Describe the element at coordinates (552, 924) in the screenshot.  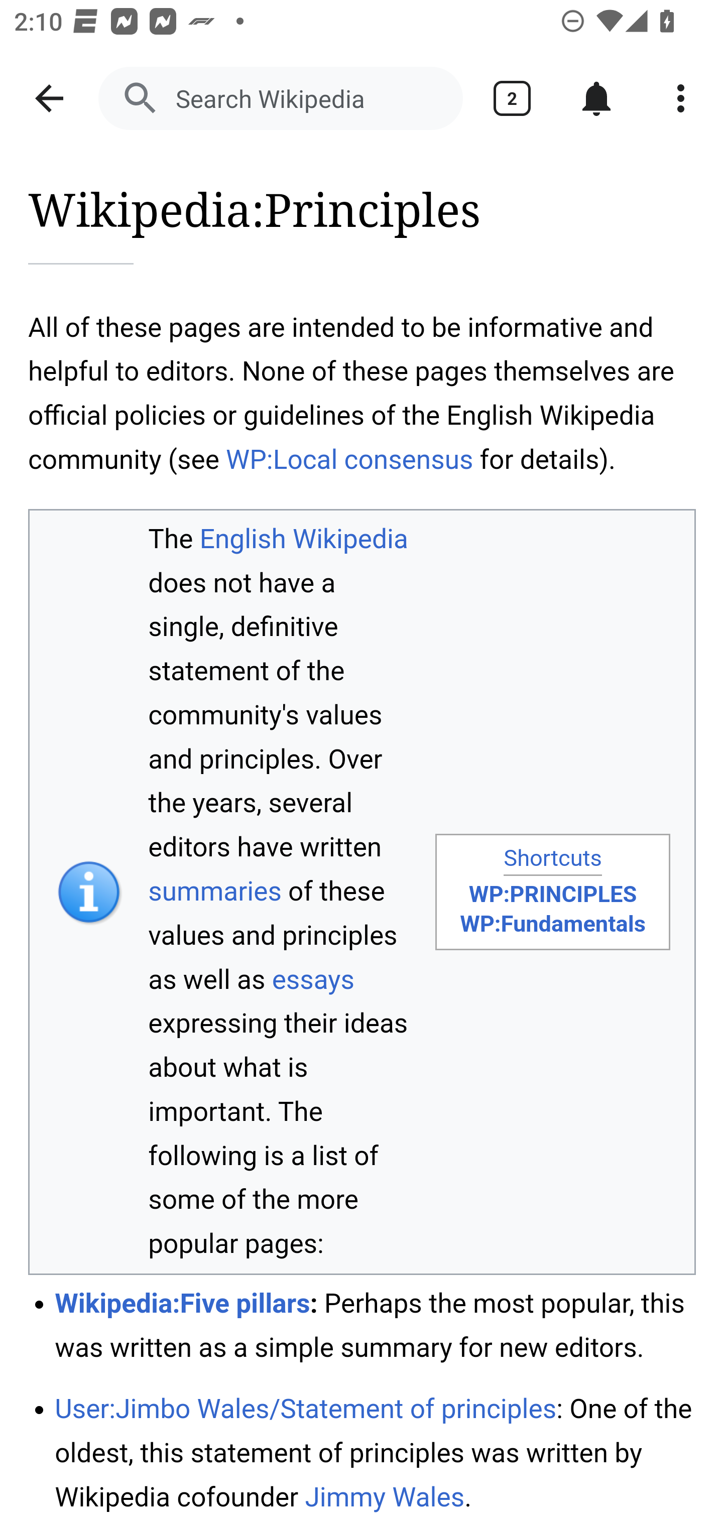
I see `WP:Fundamentals` at that location.